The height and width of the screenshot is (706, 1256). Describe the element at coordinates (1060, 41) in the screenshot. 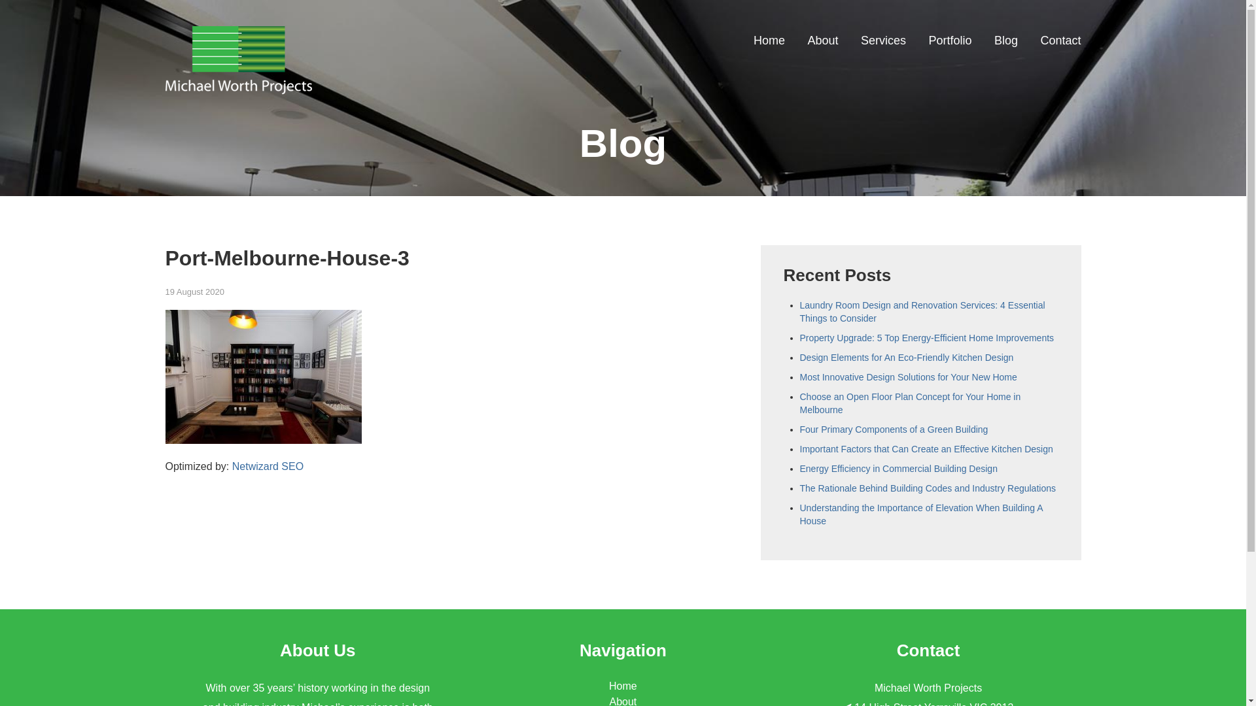

I see `Contact` at that location.